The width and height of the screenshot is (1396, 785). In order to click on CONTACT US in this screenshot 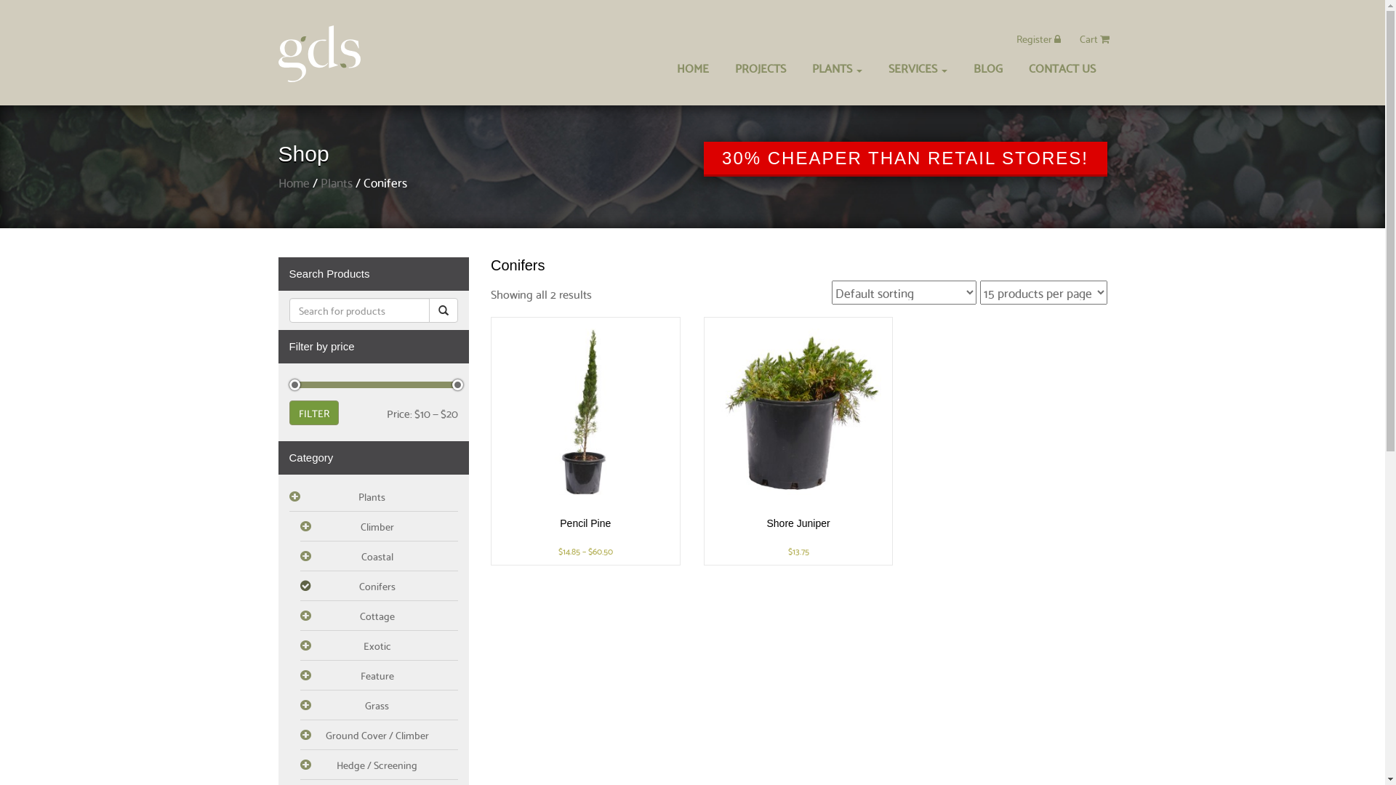, I will do `click(1062, 68)`.